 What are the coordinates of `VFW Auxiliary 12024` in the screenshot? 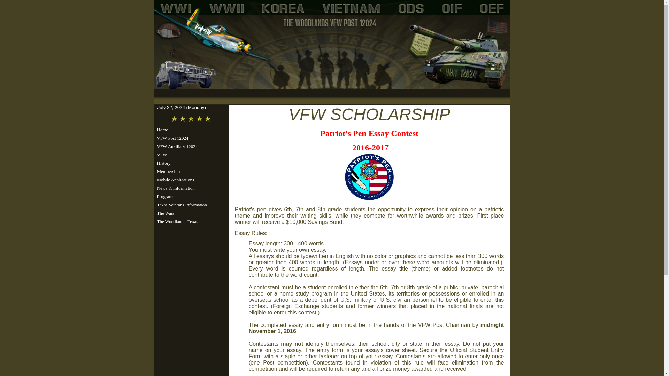 It's located at (190, 147).